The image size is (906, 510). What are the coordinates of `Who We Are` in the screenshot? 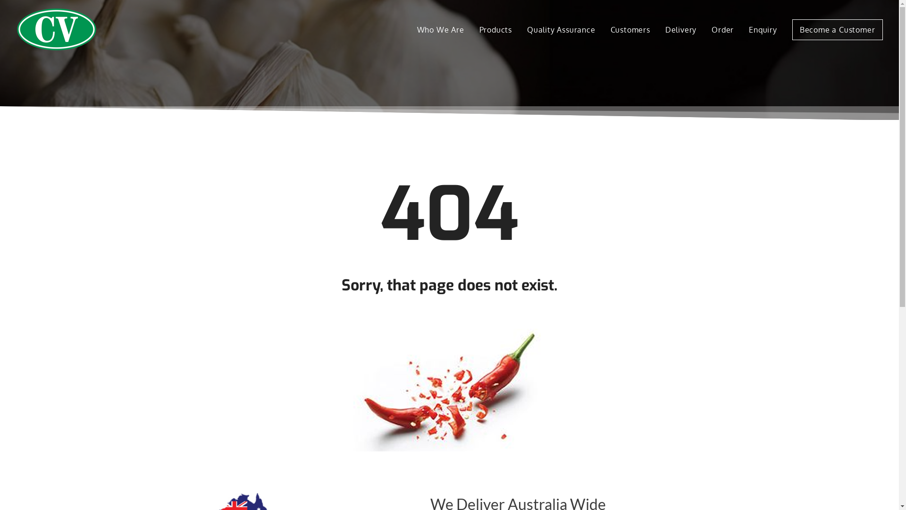 It's located at (444, 29).